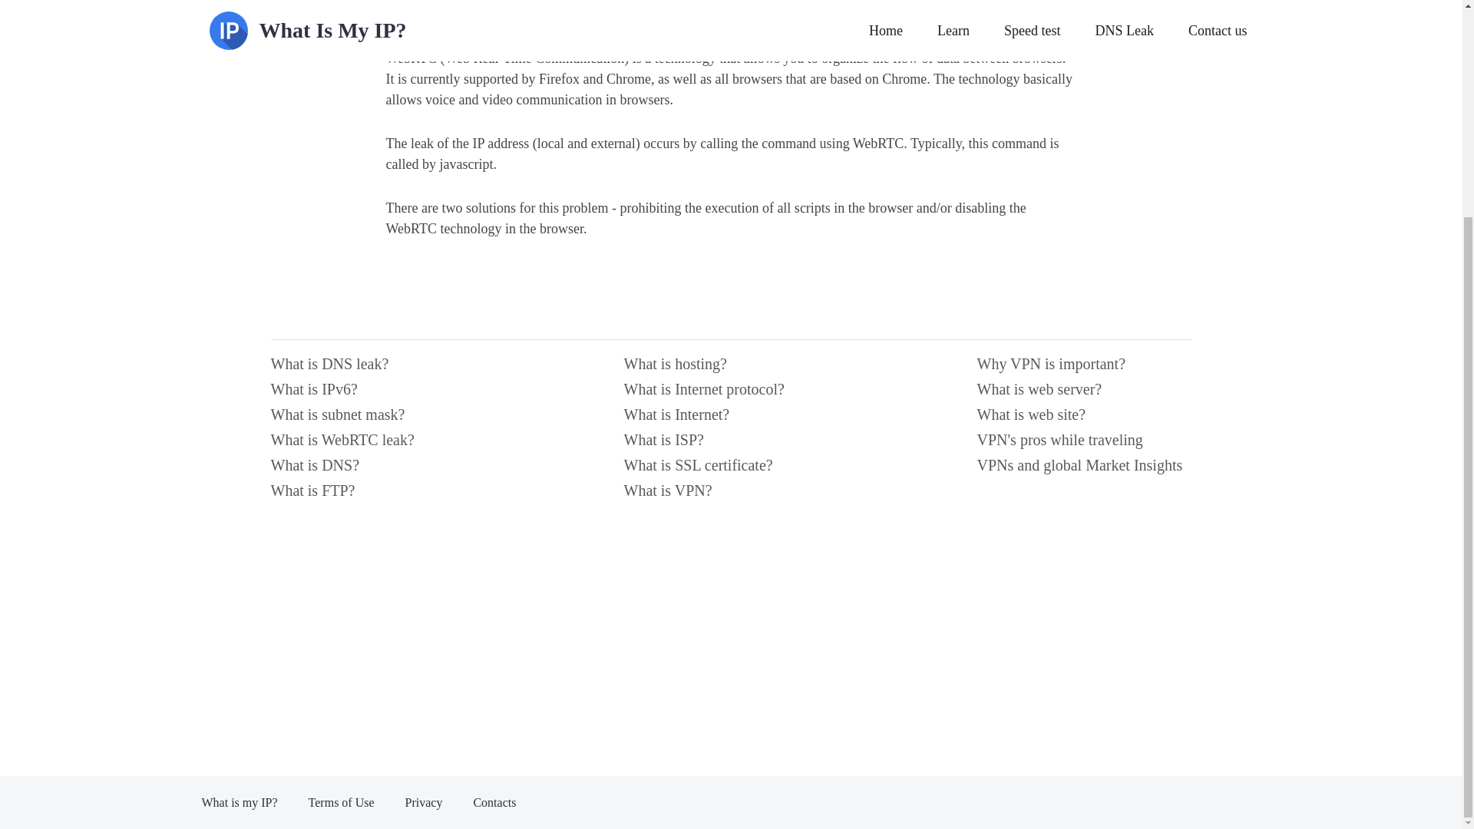 The height and width of the screenshot is (829, 1474). What do you see at coordinates (377, 469) in the screenshot?
I see `What is DNS?` at bounding box center [377, 469].